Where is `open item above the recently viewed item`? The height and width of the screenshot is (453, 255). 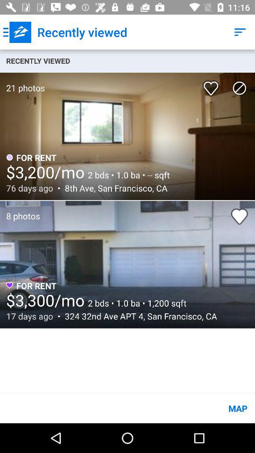 open item above the recently viewed item is located at coordinates (17, 32).